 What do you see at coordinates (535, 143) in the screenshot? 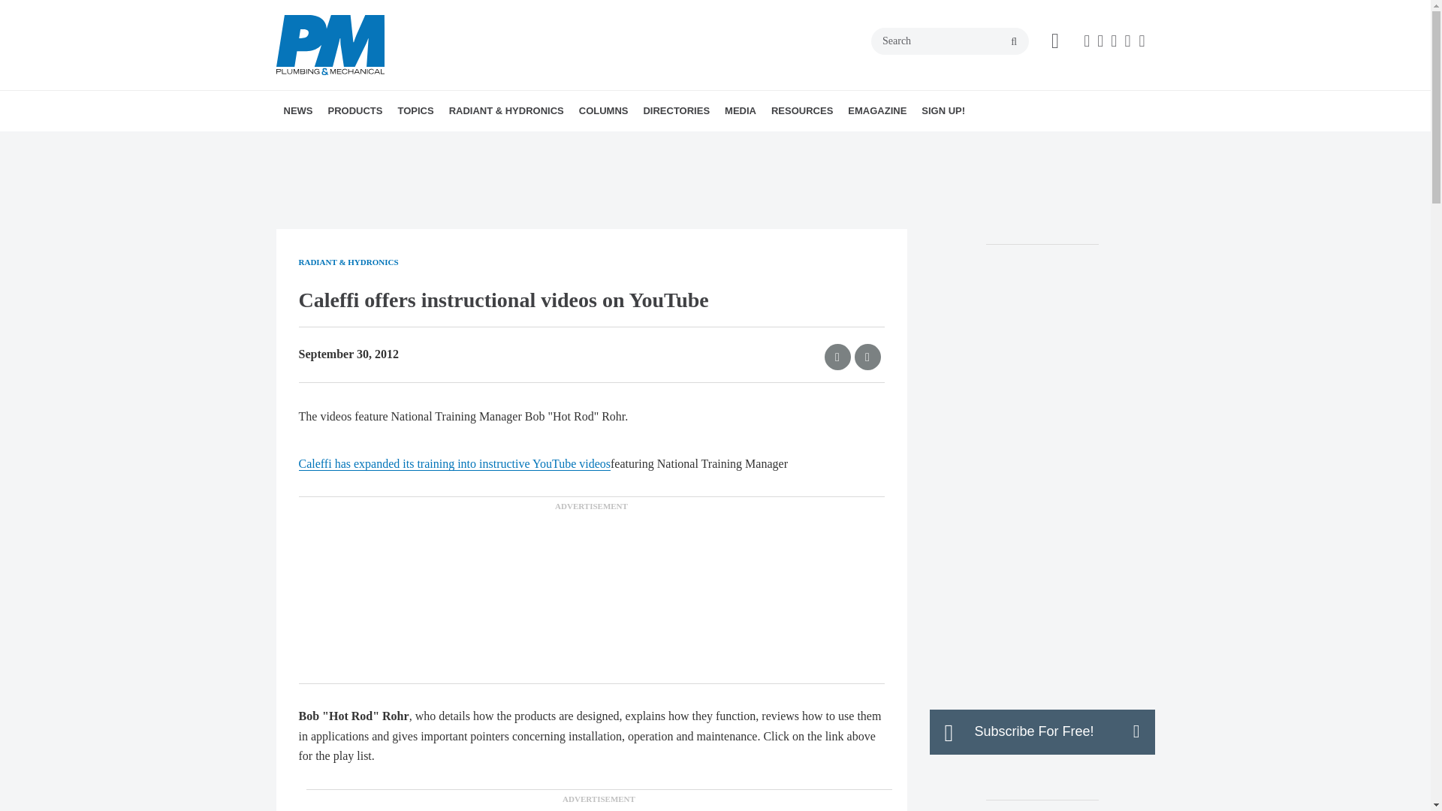
I see `RADIANT COMFORT REPORT` at bounding box center [535, 143].